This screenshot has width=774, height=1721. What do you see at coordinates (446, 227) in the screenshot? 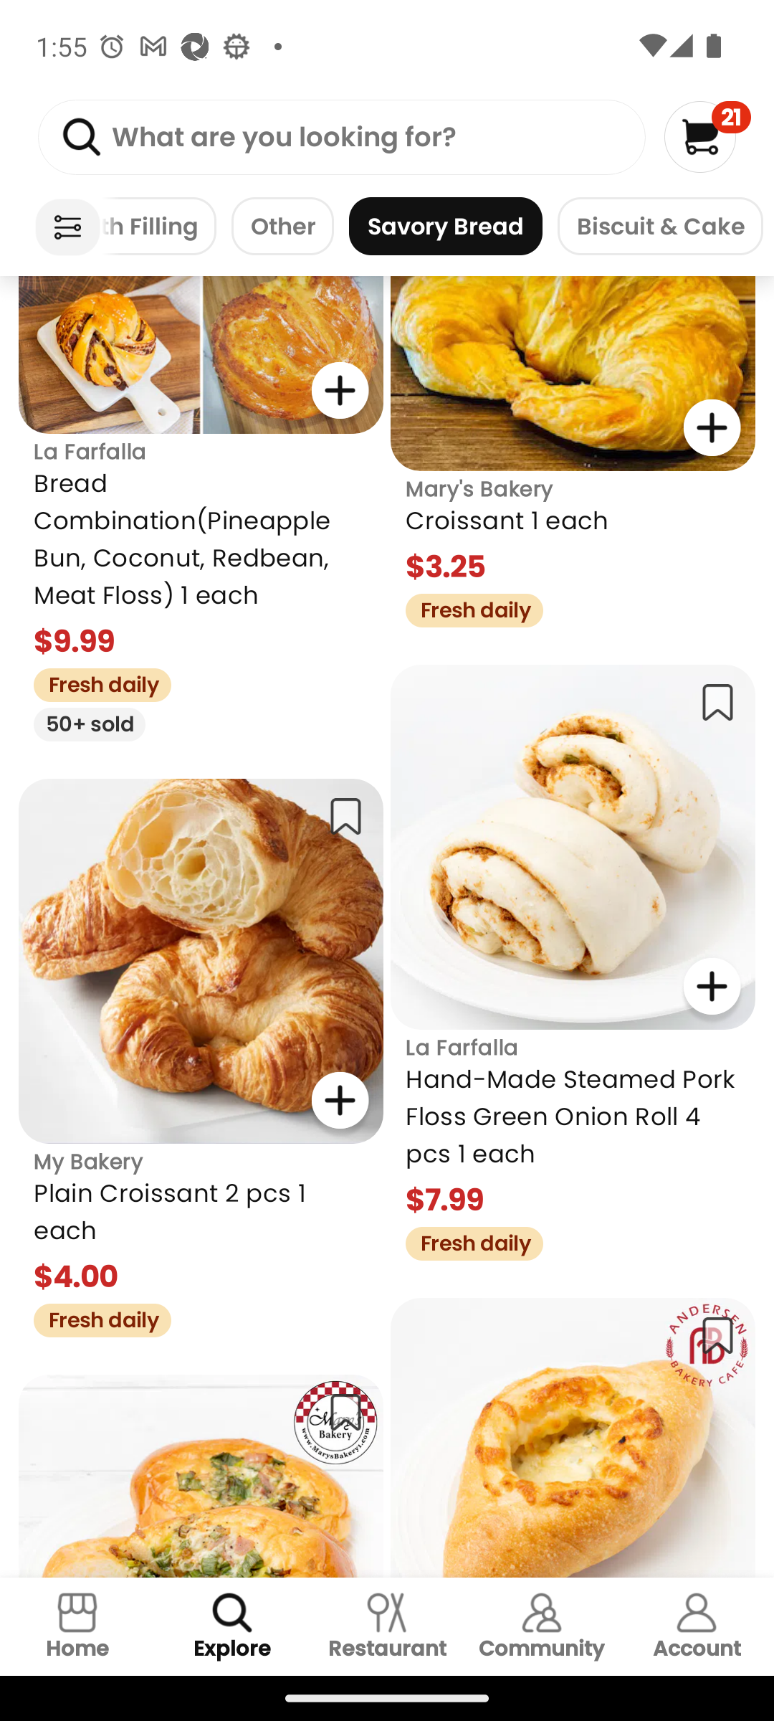
I see `Savory Bread` at bounding box center [446, 227].